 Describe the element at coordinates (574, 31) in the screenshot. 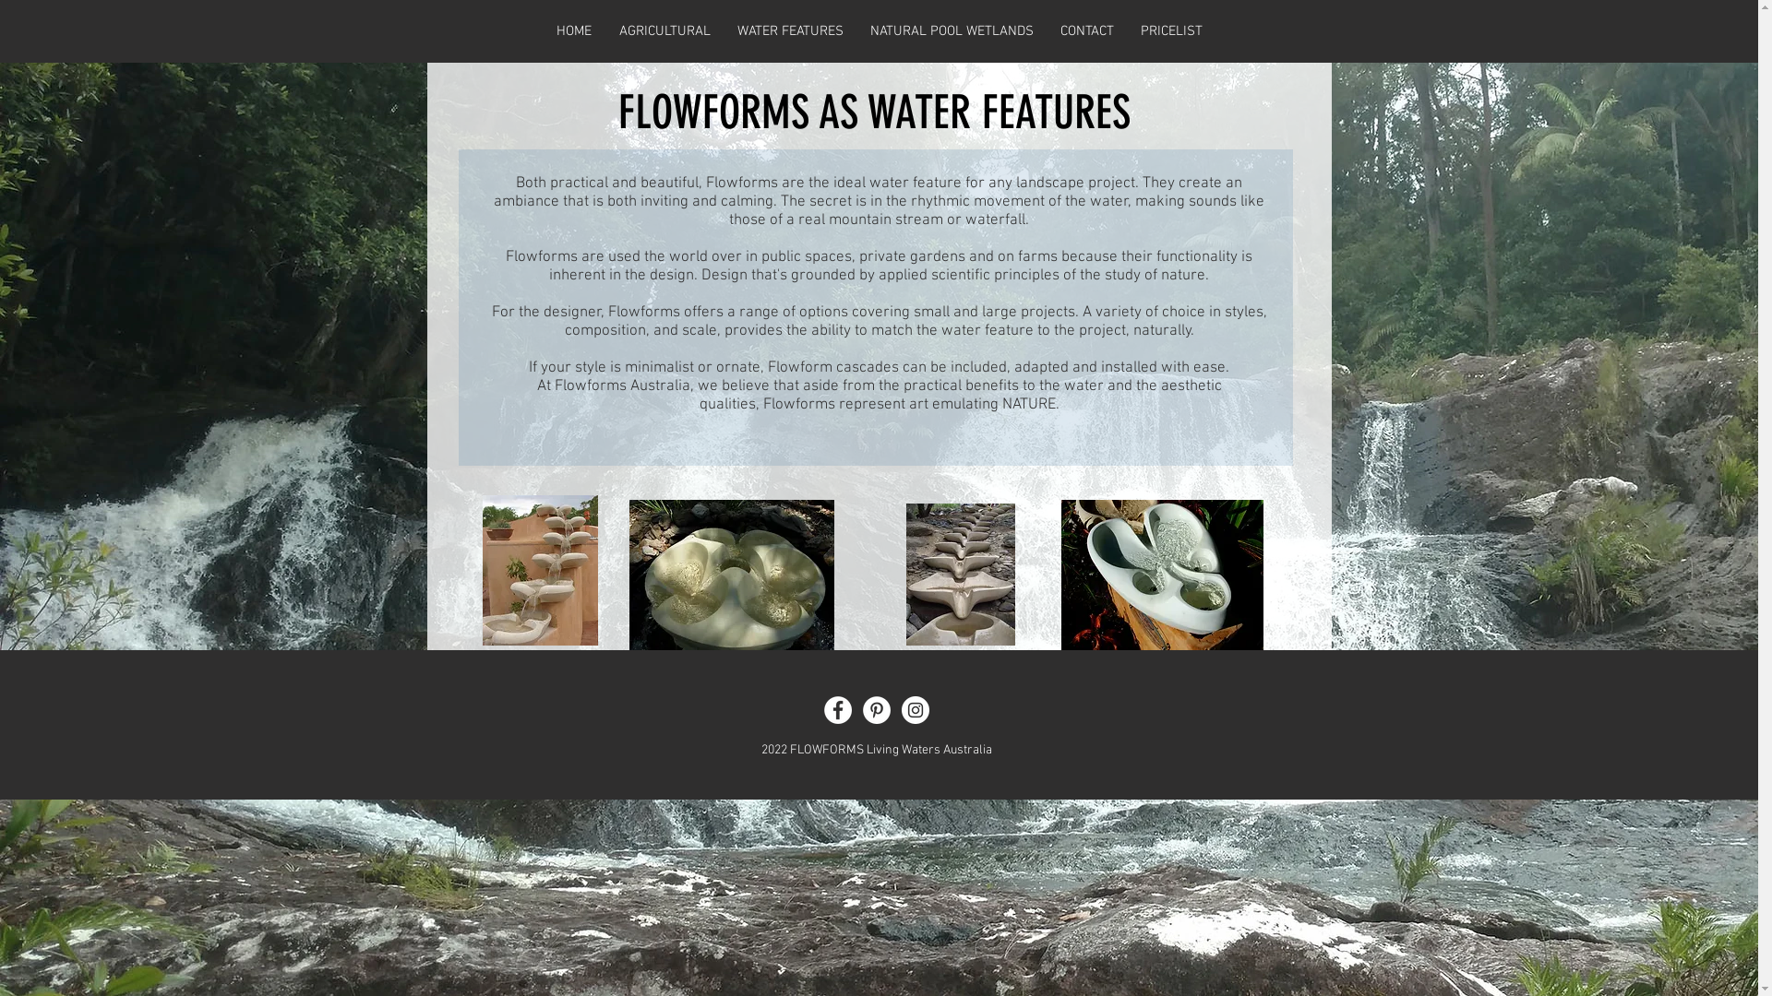

I see `HOME` at that location.